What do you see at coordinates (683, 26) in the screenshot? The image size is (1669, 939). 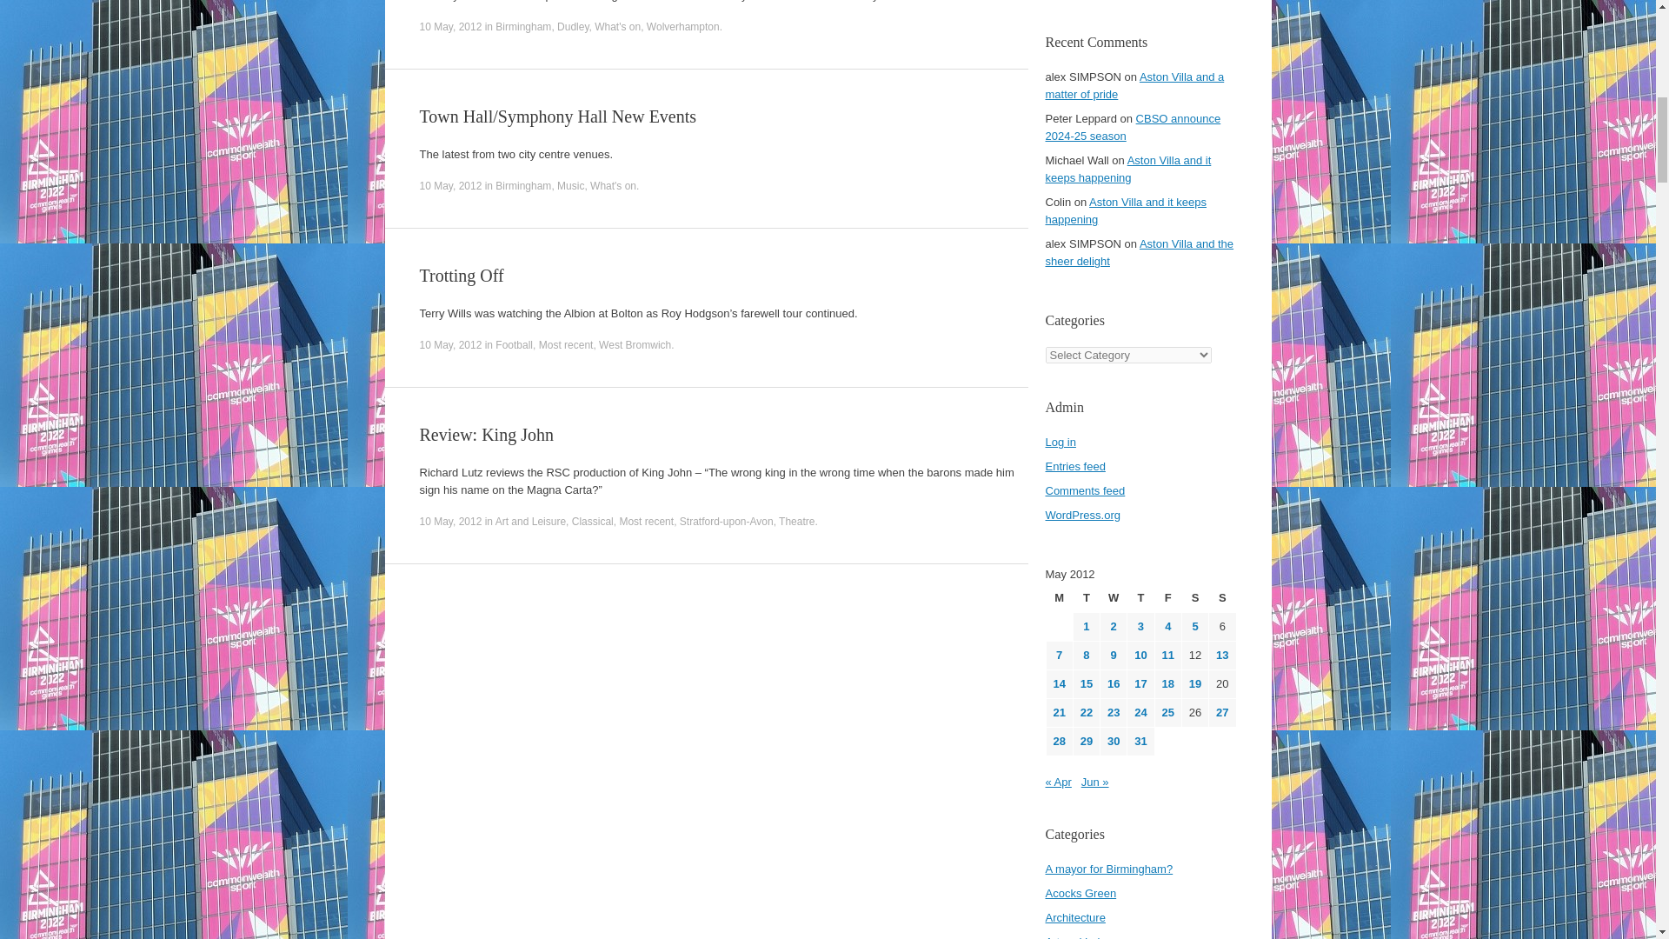 I see `Wolverhampton` at bounding box center [683, 26].